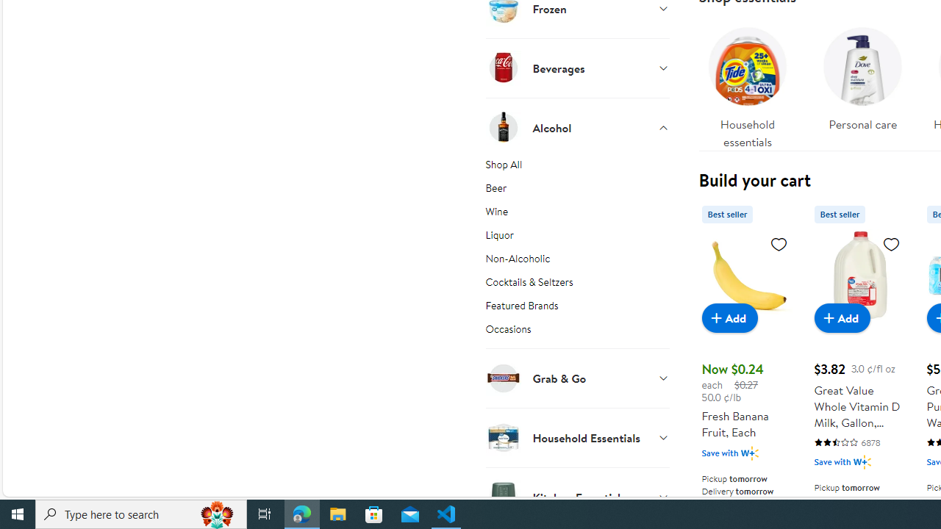 The width and height of the screenshot is (941, 529). What do you see at coordinates (578, 309) in the screenshot?
I see `Featured Brands` at bounding box center [578, 309].